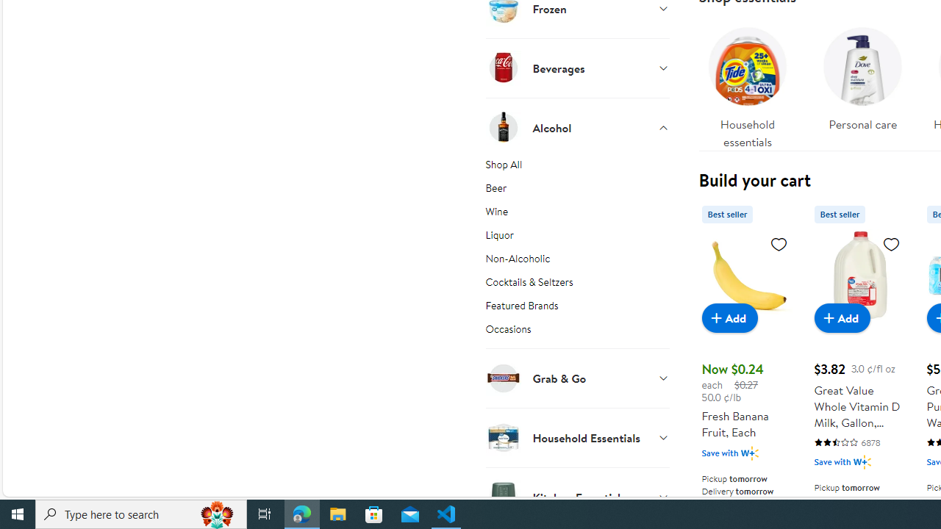 The width and height of the screenshot is (941, 529). What do you see at coordinates (578, 309) in the screenshot?
I see `Featured Brands` at bounding box center [578, 309].